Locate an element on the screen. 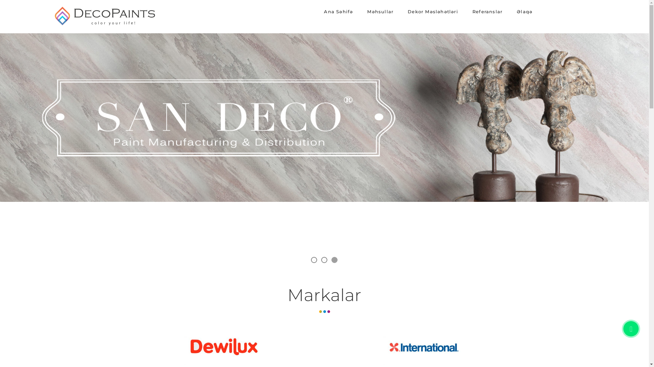 The width and height of the screenshot is (654, 367). 3 is located at coordinates (334, 260).